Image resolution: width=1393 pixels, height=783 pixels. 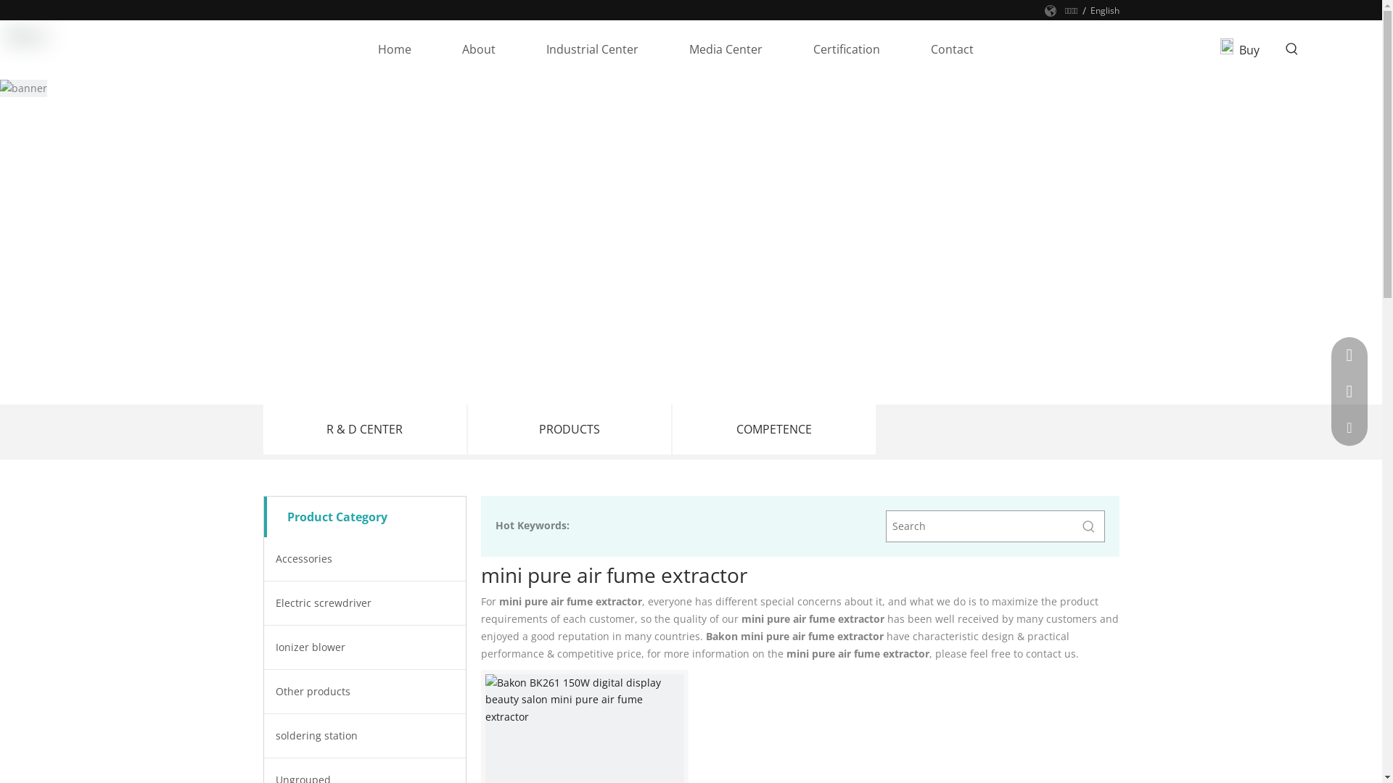 What do you see at coordinates (23, 88) in the screenshot?
I see `banner` at bounding box center [23, 88].